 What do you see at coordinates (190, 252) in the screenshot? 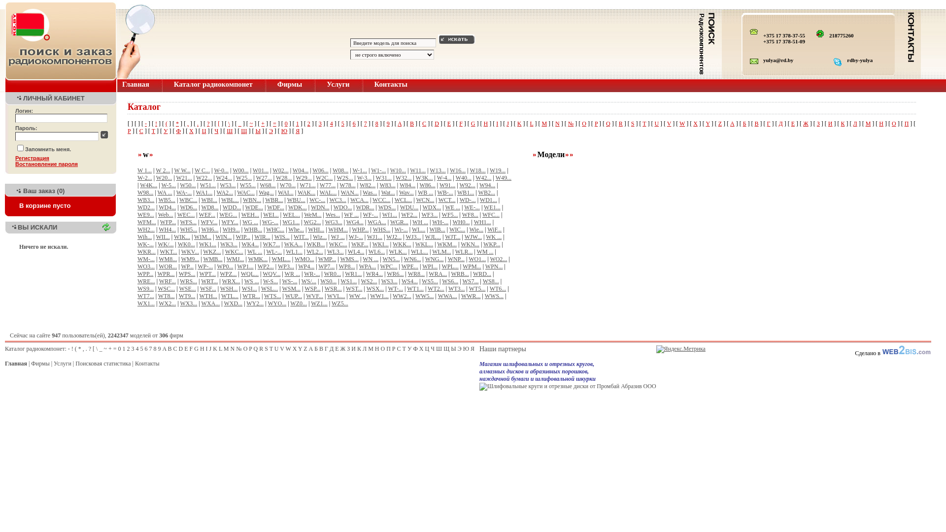
I see `WKV...` at bounding box center [190, 252].